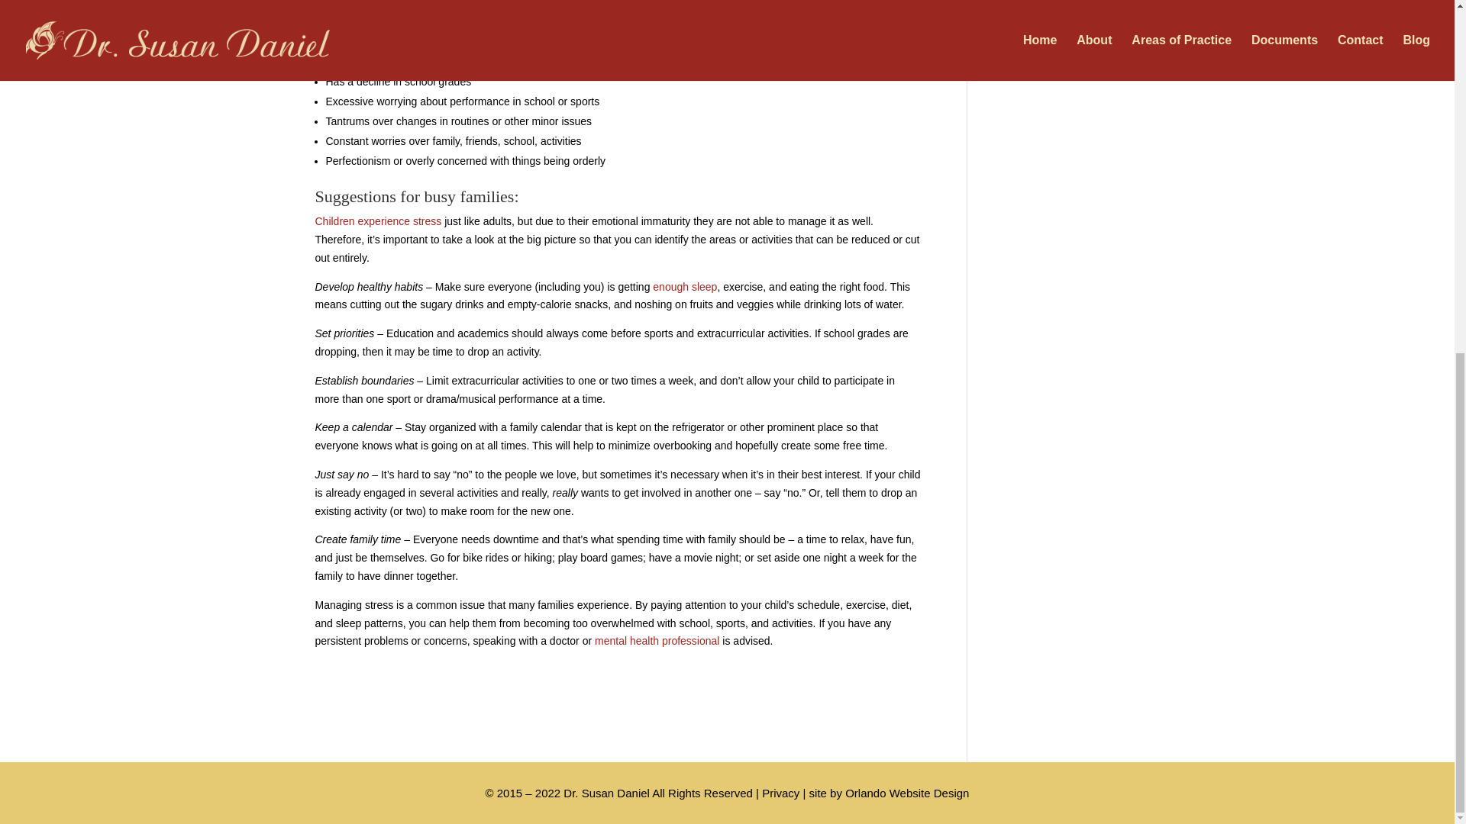  I want to click on How Much Sleep Do Children Really Need?, so click(684, 287).